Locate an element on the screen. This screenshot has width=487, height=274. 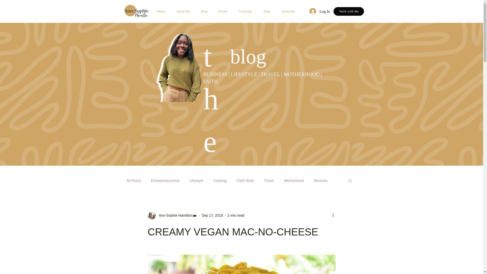
Subscribe is located at coordinates (288, 11).